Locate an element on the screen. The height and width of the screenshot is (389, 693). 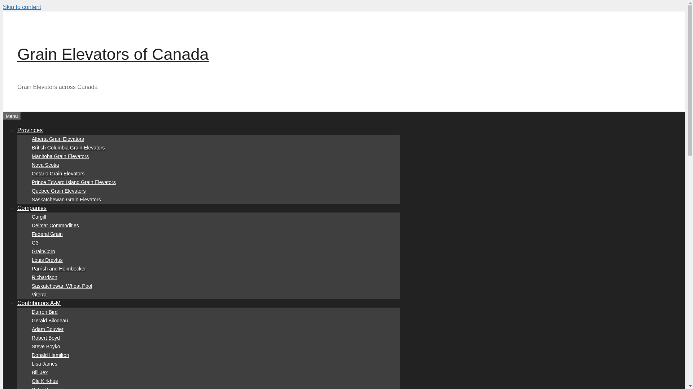
Menu is located at coordinates (12, 116).